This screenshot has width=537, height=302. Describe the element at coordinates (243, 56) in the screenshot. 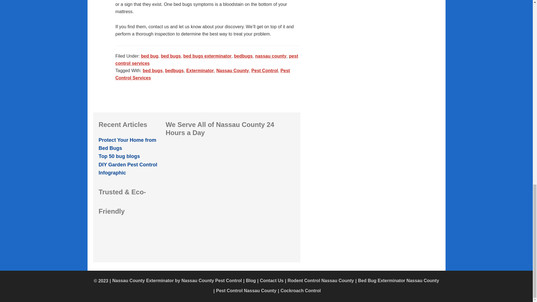

I see `bedbugs` at that location.